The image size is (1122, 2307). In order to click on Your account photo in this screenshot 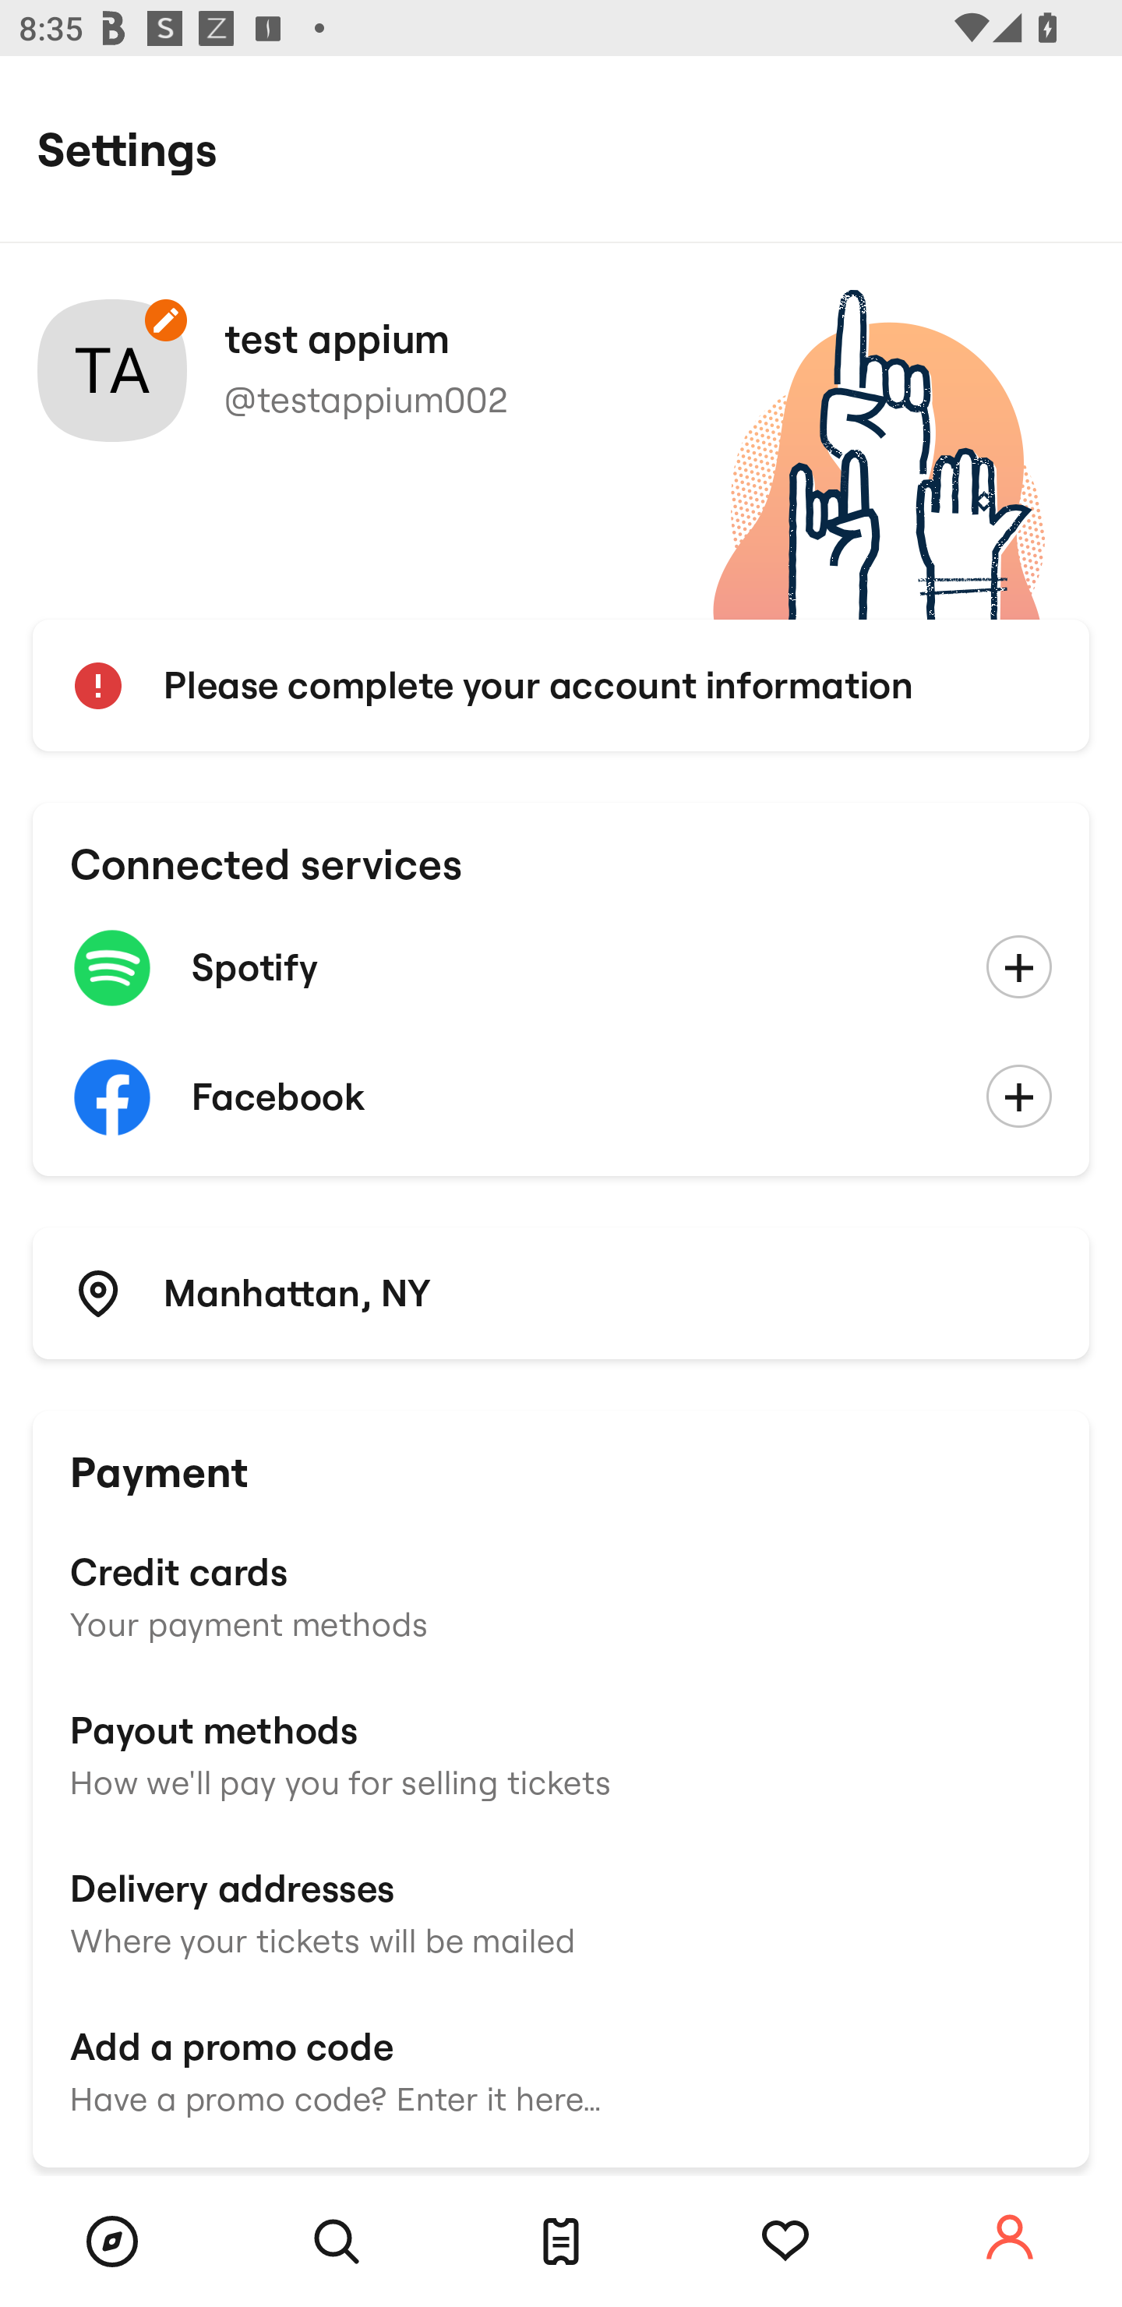, I will do `click(112, 371)`.